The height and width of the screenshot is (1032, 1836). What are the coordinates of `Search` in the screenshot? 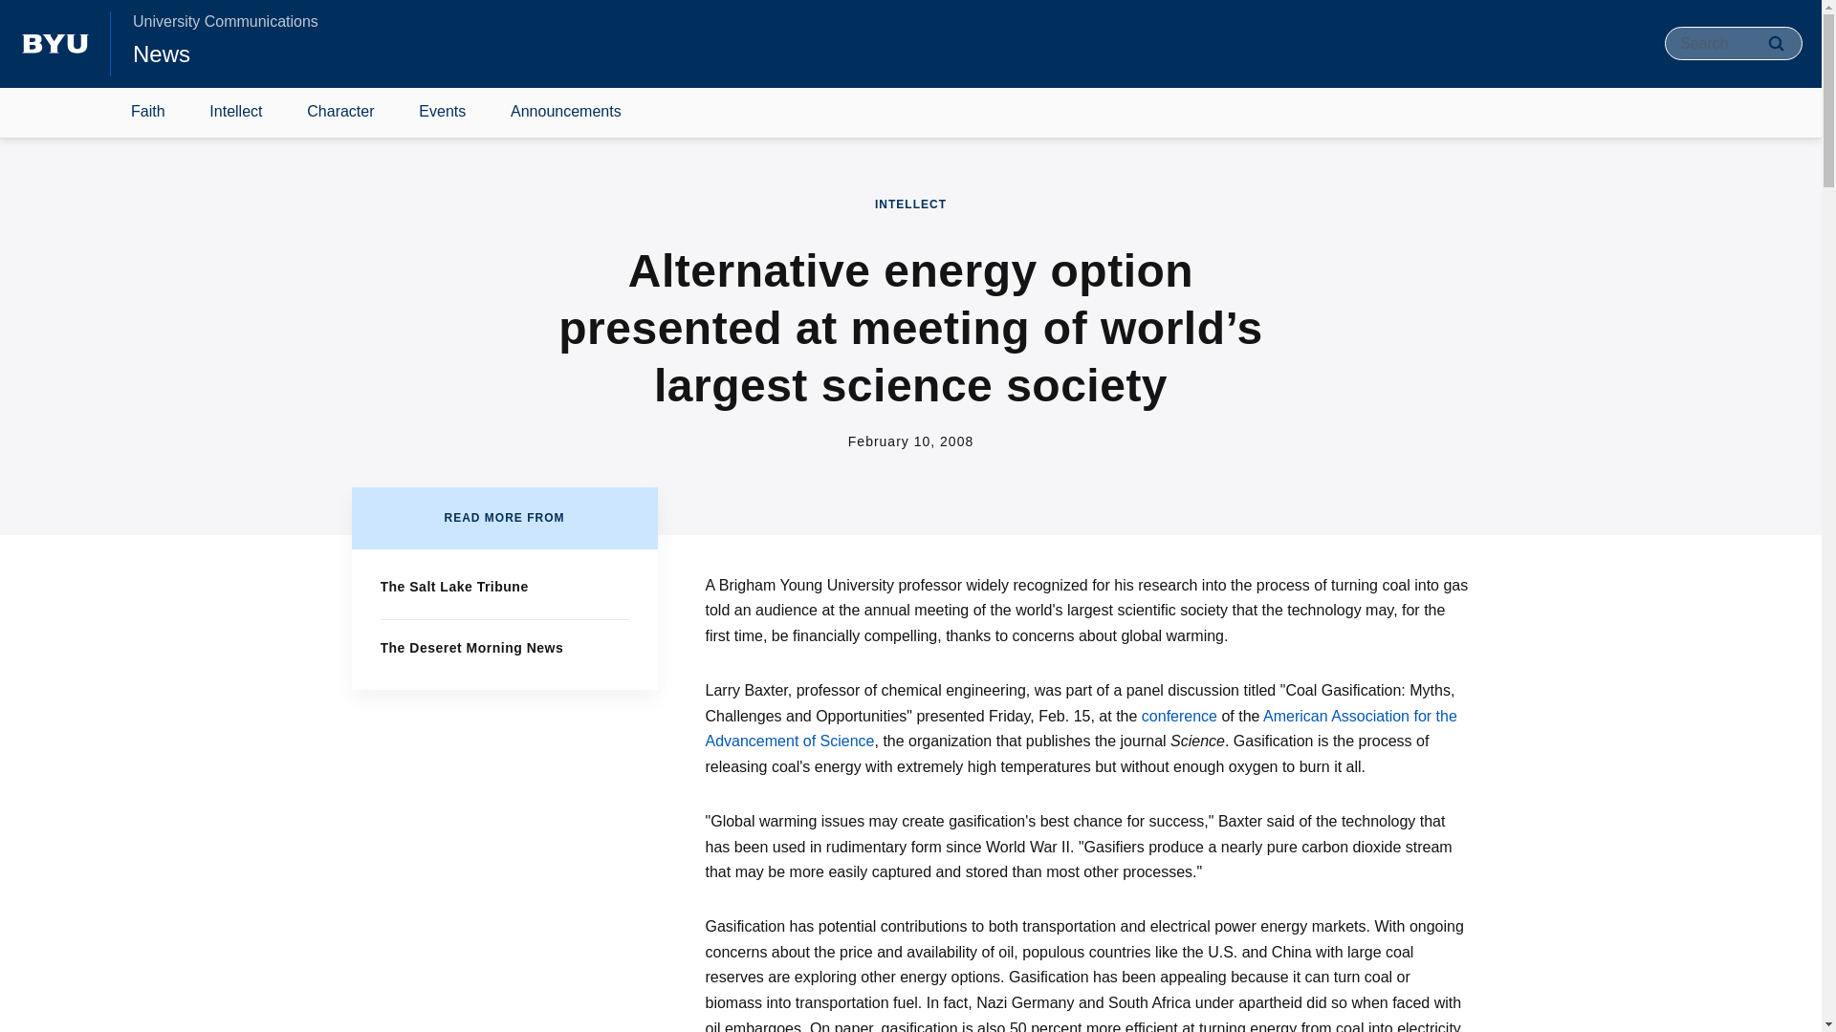 It's located at (1776, 43).